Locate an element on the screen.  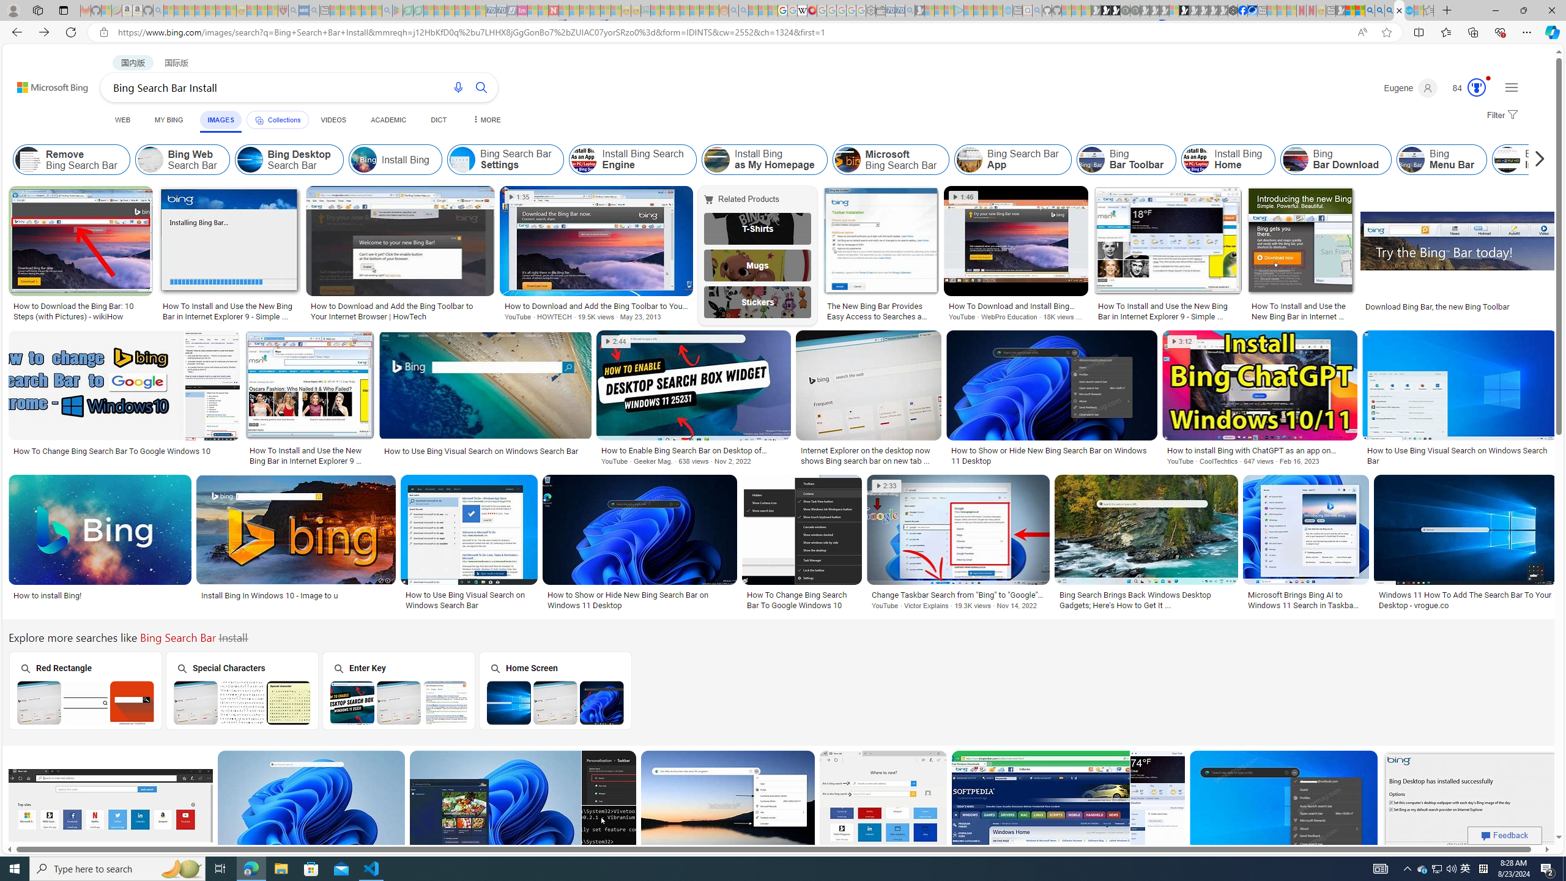
Bing Bar Download is located at coordinates (1296, 160).